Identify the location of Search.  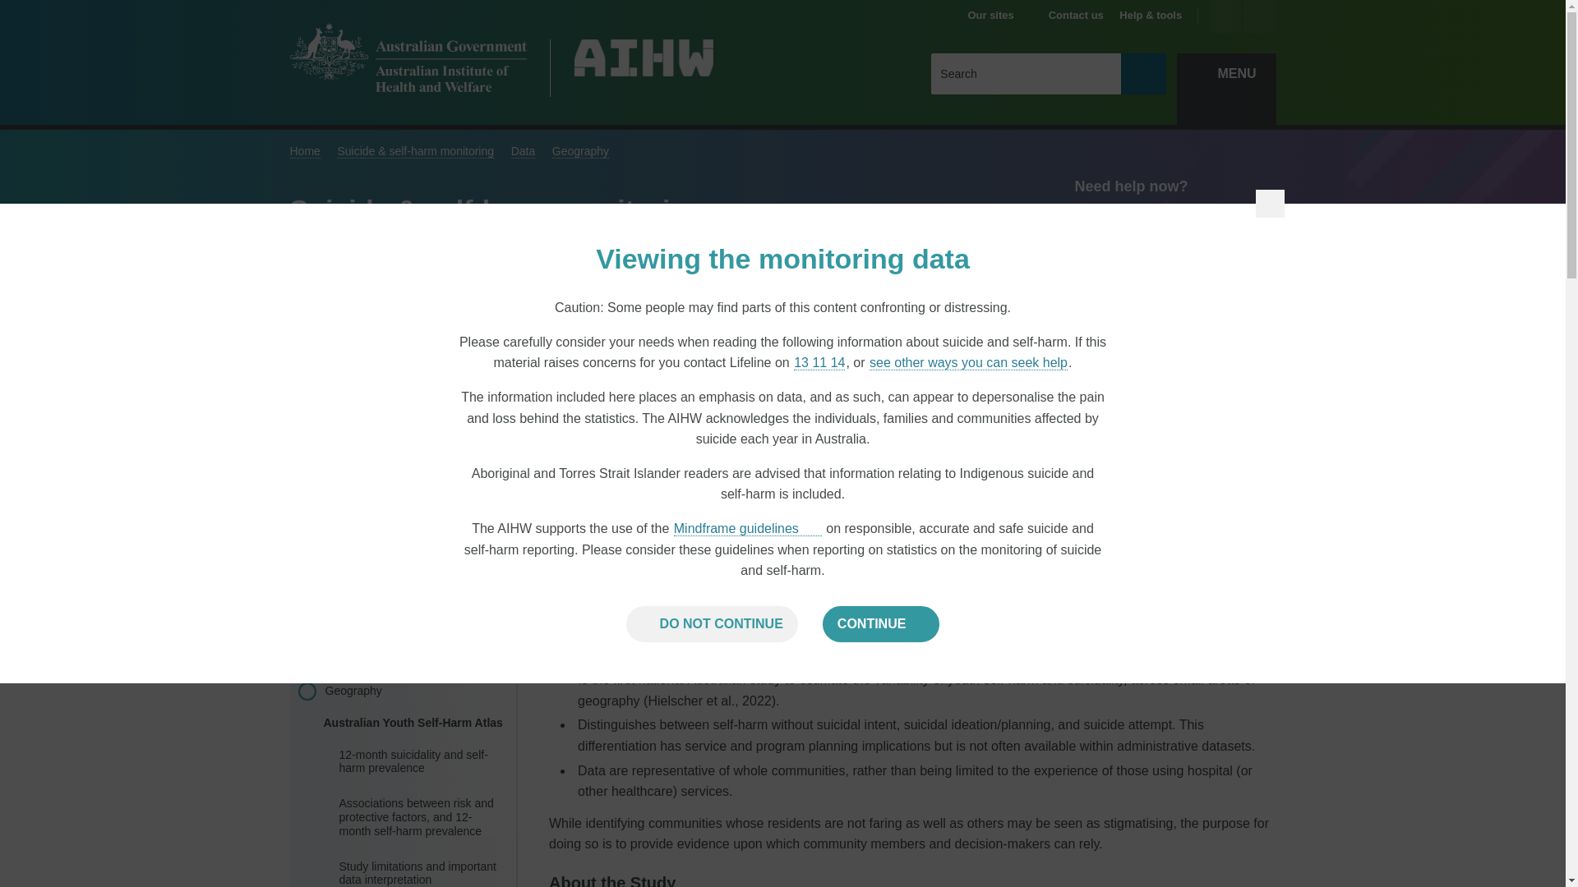
(1142, 73).